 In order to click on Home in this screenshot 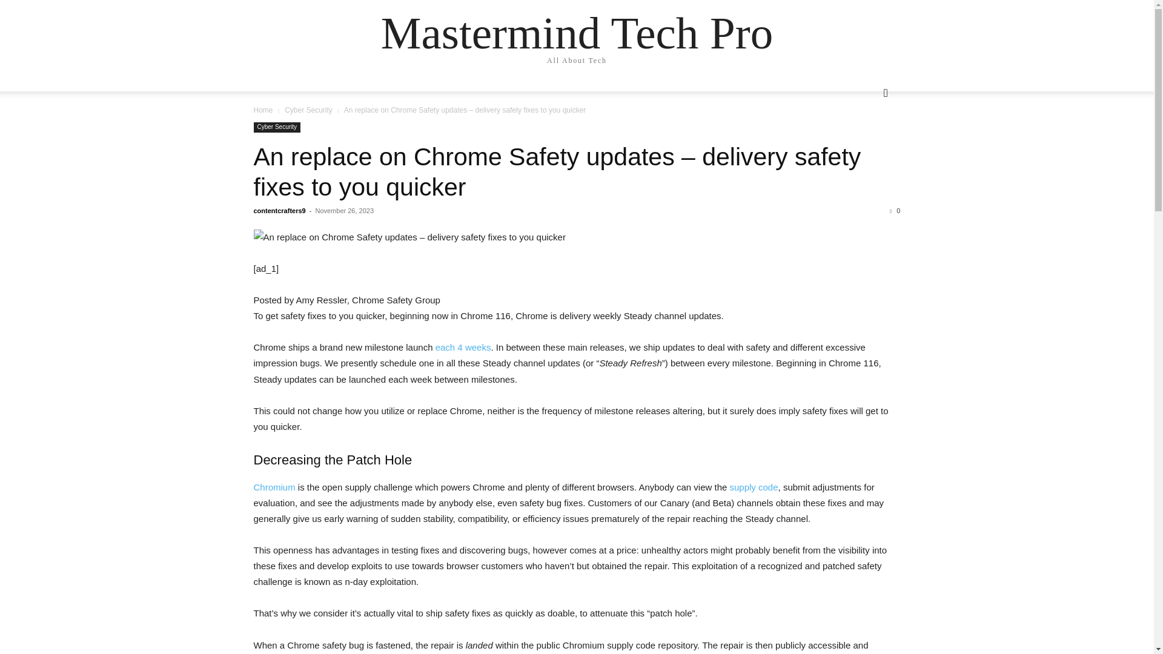, I will do `click(263, 110)`.